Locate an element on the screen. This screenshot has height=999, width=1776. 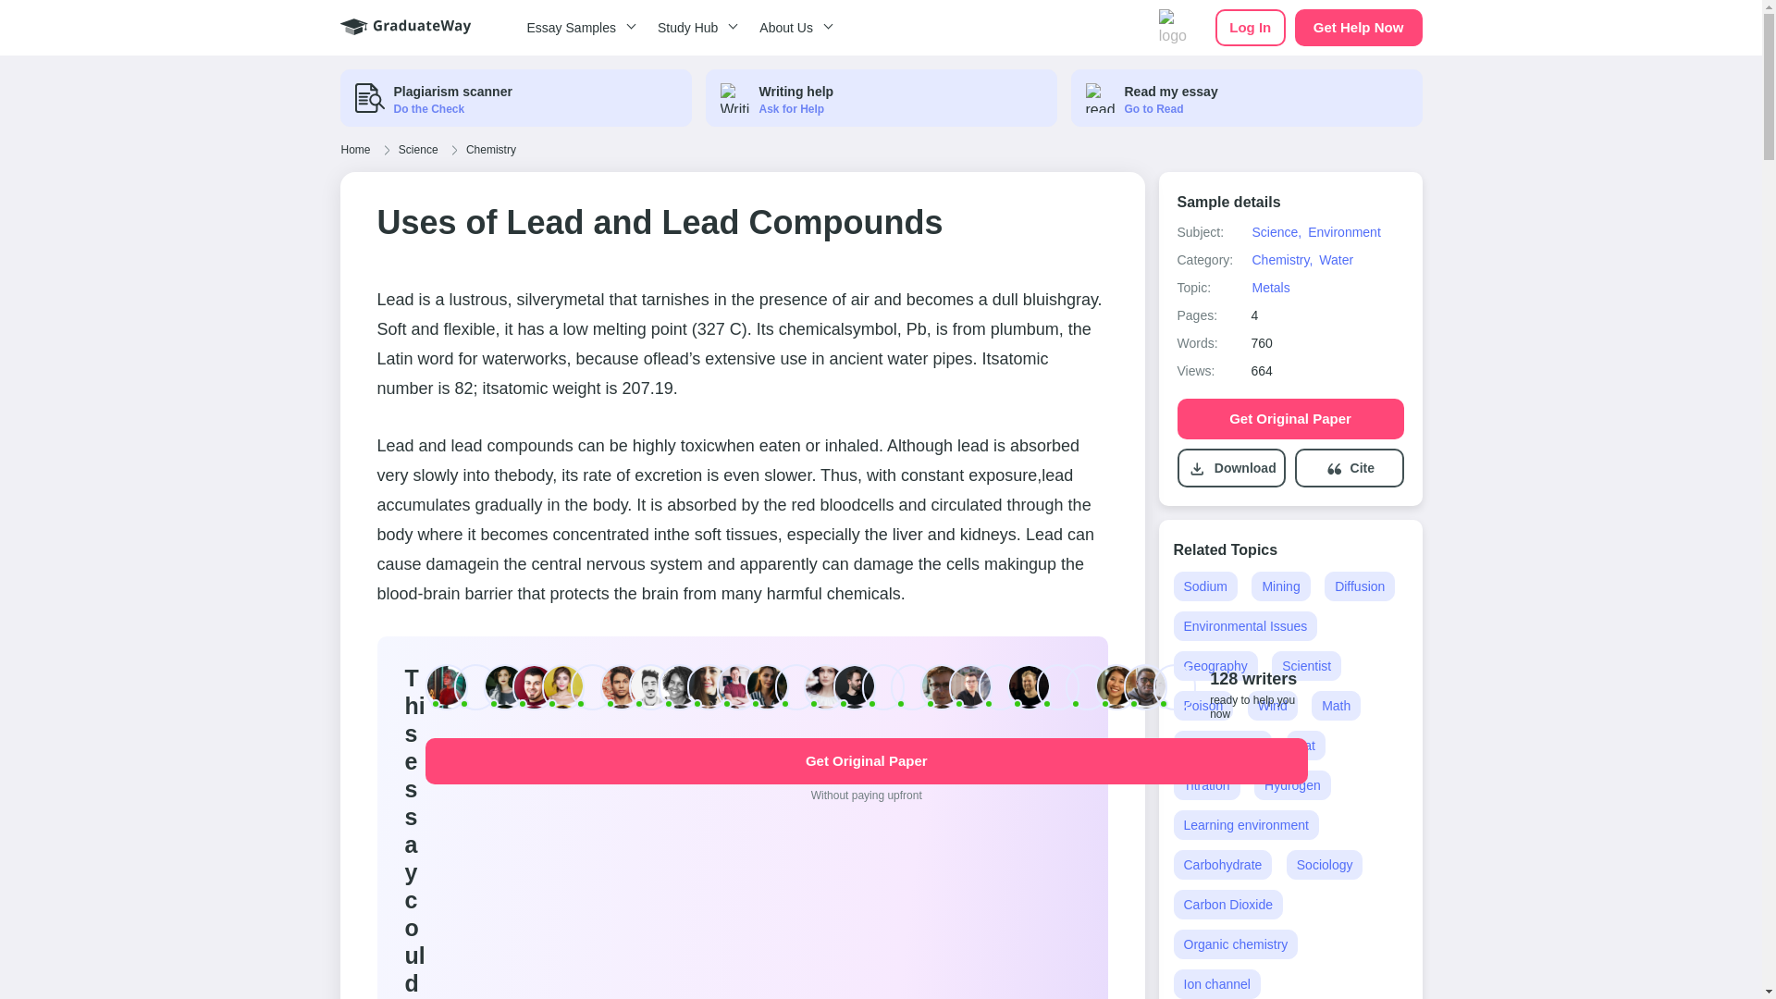
Chemistry, is located at coordinates (1282, 260).